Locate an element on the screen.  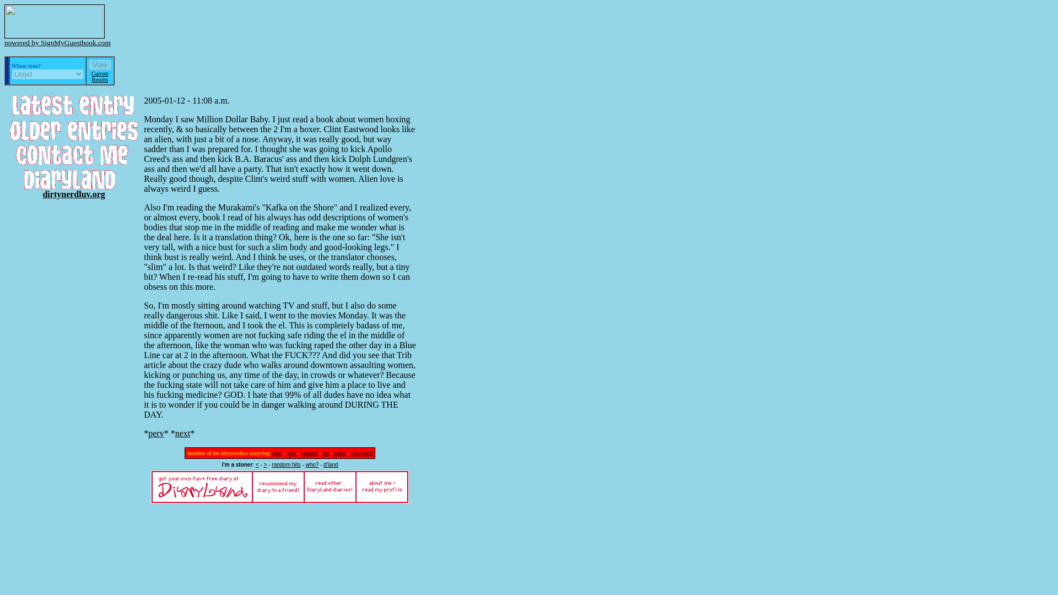
random is located at coordinates (309, 453).